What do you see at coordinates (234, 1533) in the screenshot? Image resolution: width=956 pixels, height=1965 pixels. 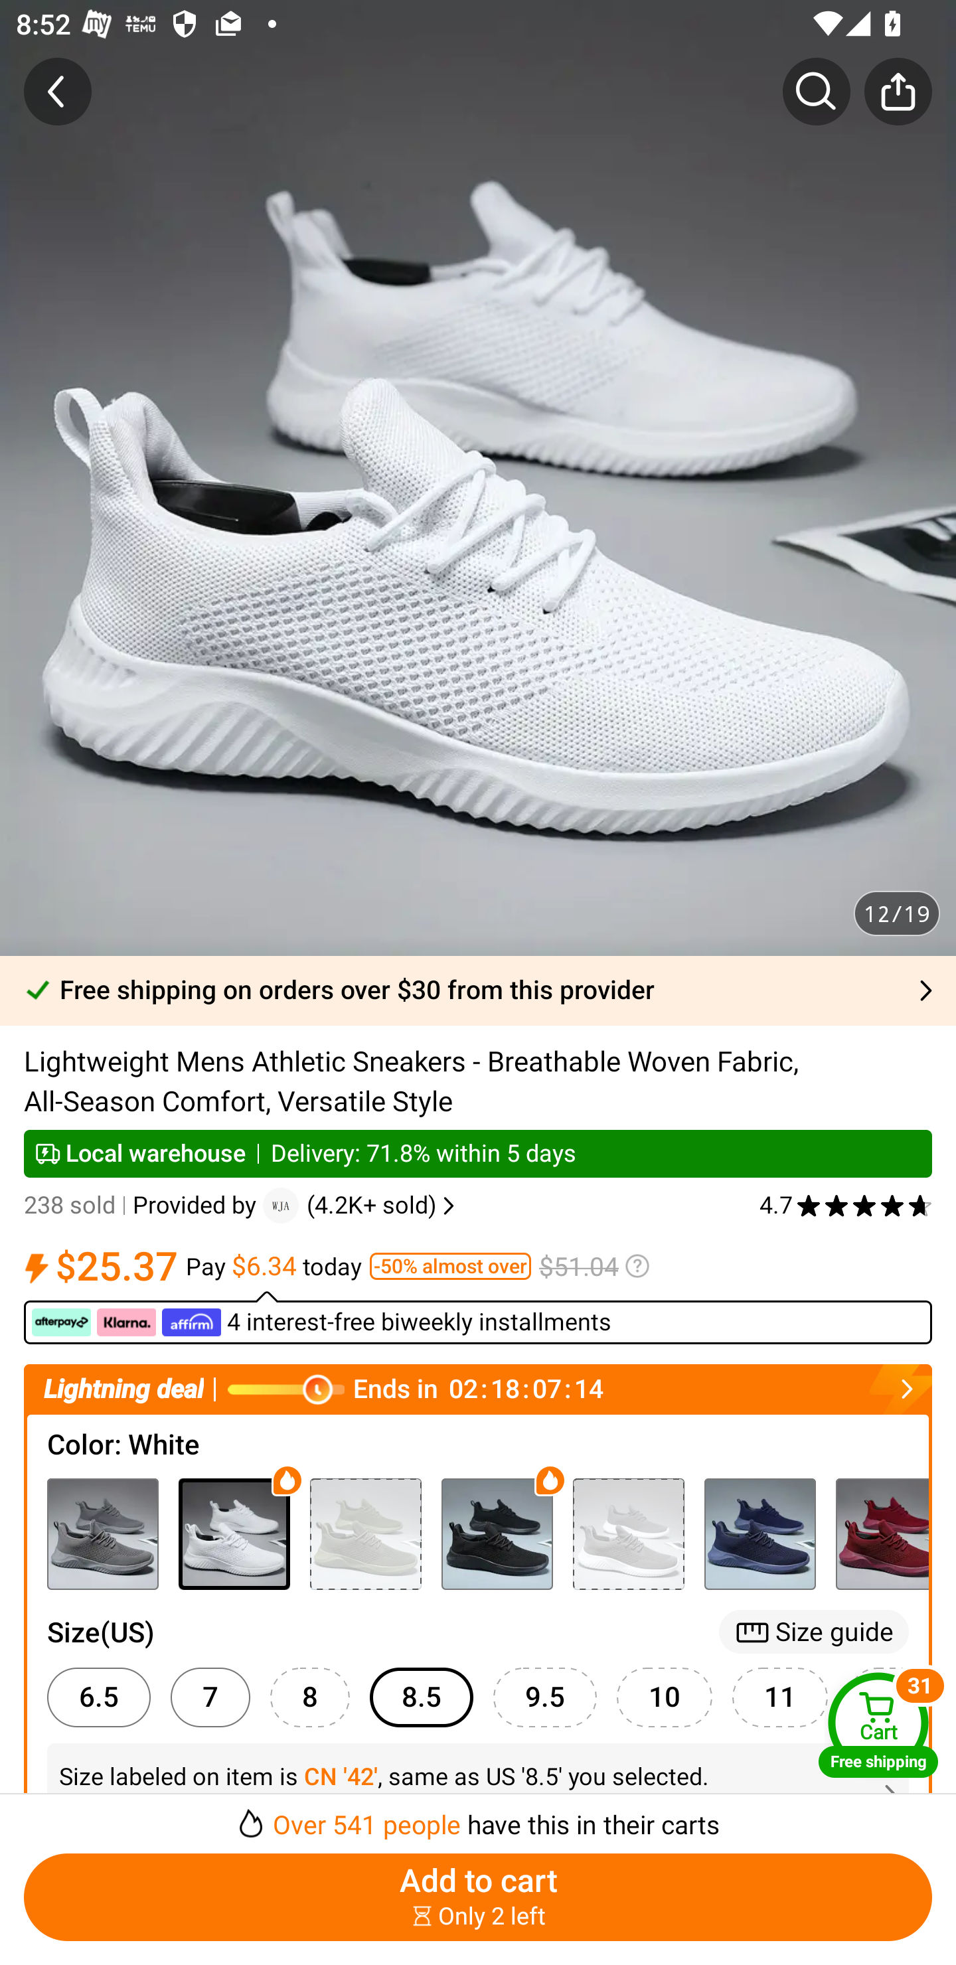 I see `White` at bounding box center [234, 1533].